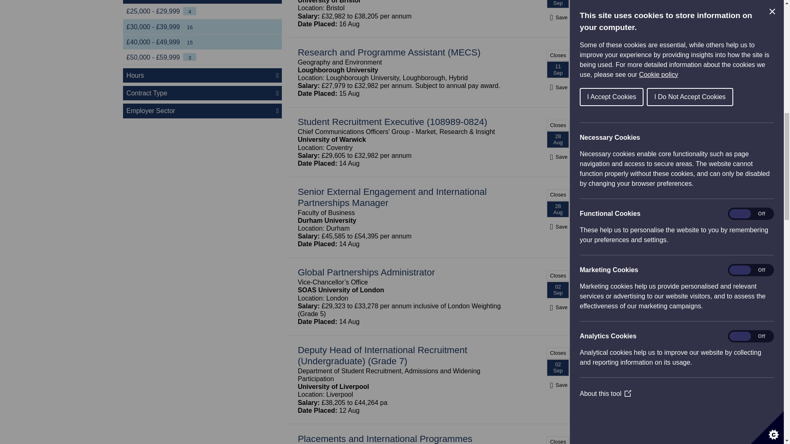  What do you see at coordinates (558, 385) in the screenshot?
I see `Save job` at bounding box center [558, 385].